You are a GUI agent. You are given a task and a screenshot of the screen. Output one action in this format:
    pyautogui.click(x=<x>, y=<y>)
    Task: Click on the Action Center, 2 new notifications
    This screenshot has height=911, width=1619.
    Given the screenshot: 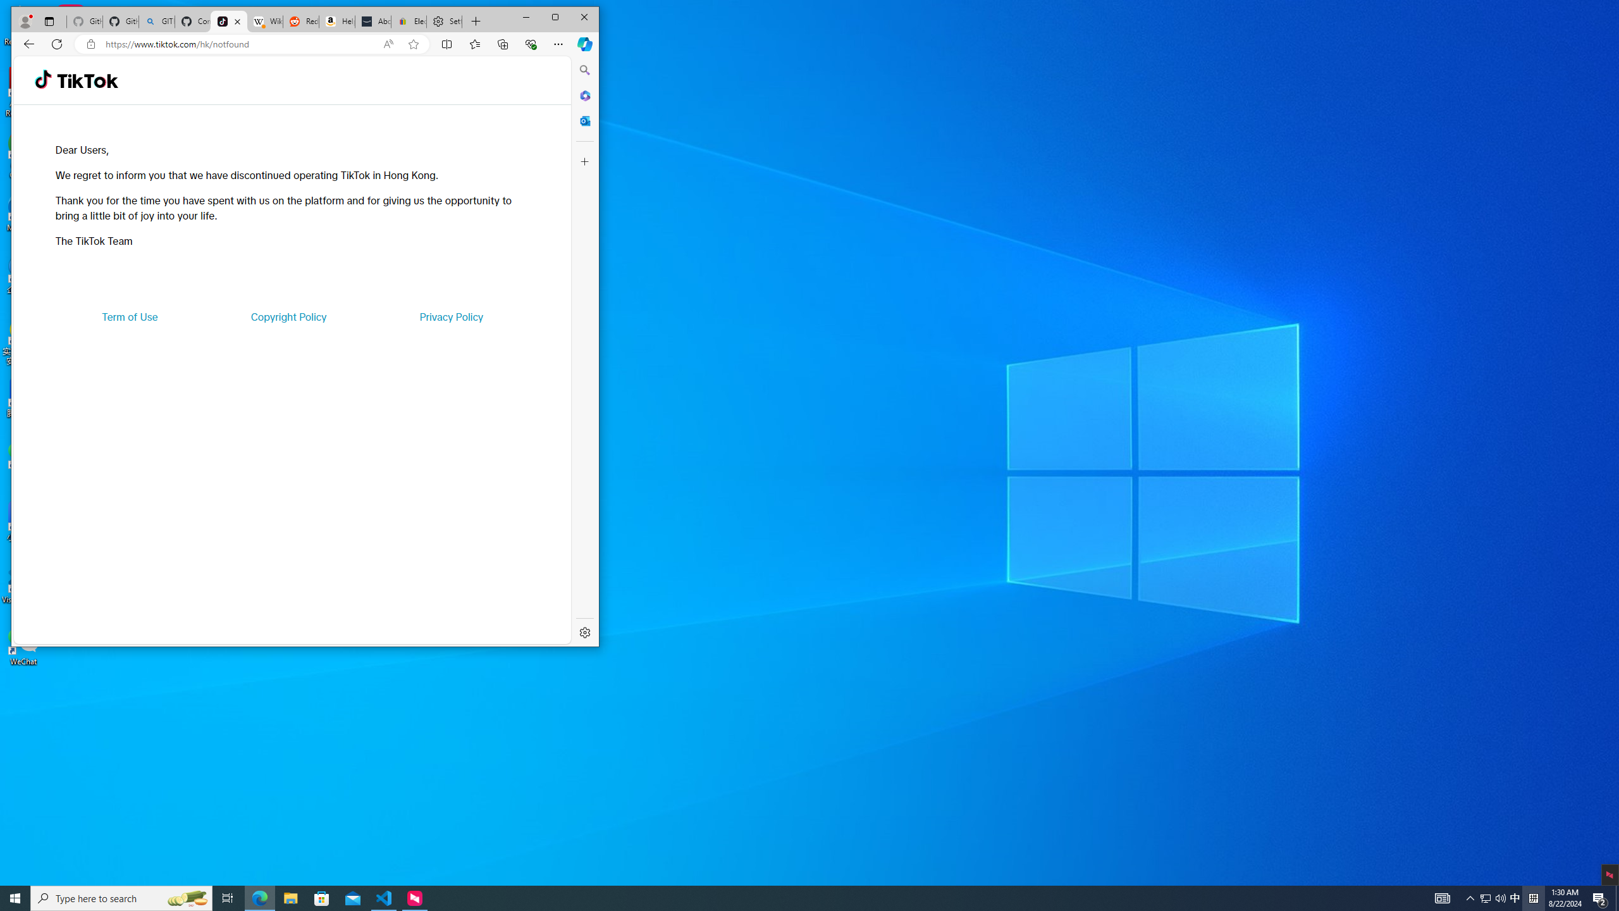 What is the action you would take?
    pyautogui.click(x=1600, y=898)
    